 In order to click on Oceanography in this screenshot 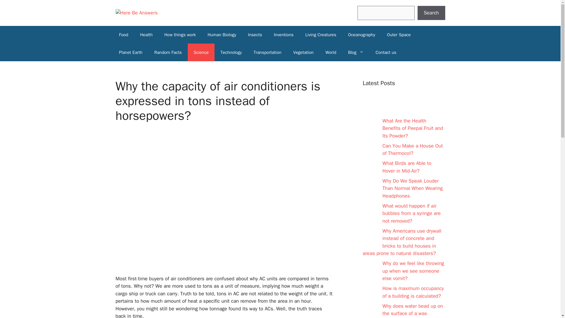, I will do `click(361, 34)`.